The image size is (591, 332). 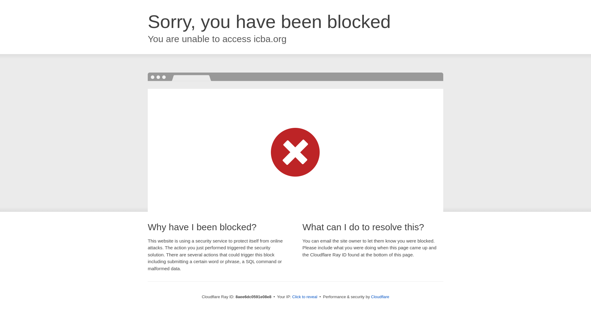 What do you see at coordinates (305, 297) in the screenshot?
I see `Click to reveal` at bounding box center [305, 297].